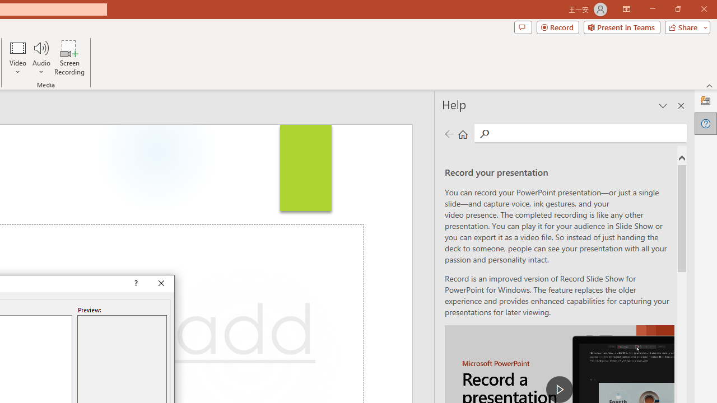 The image size is (717, 403). Describe the element at coordinates (449, 133) in the screenshot. I see `Previous page` at that location.